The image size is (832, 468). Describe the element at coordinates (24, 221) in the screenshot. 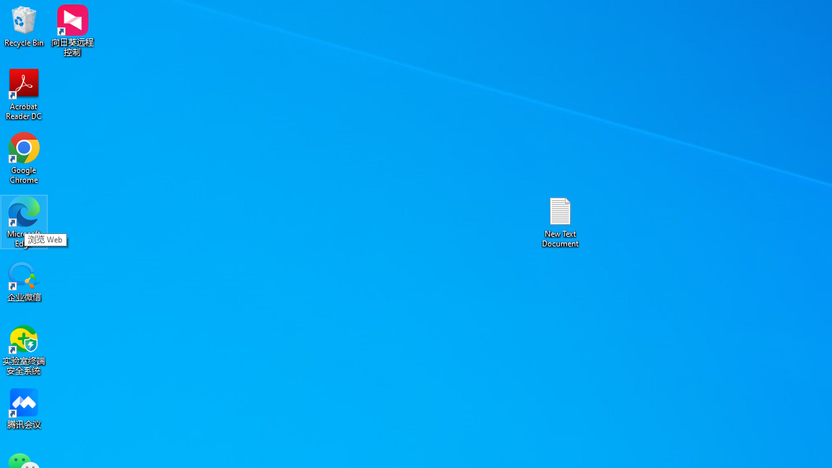

I see `Microsoft Edge` at that location.